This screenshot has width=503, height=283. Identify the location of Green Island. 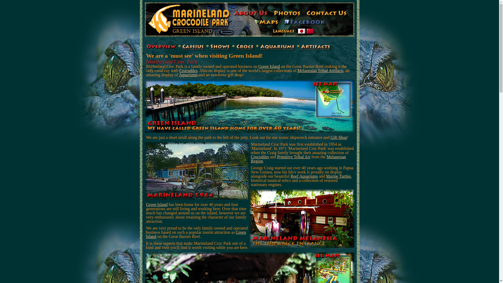
(157, 204).